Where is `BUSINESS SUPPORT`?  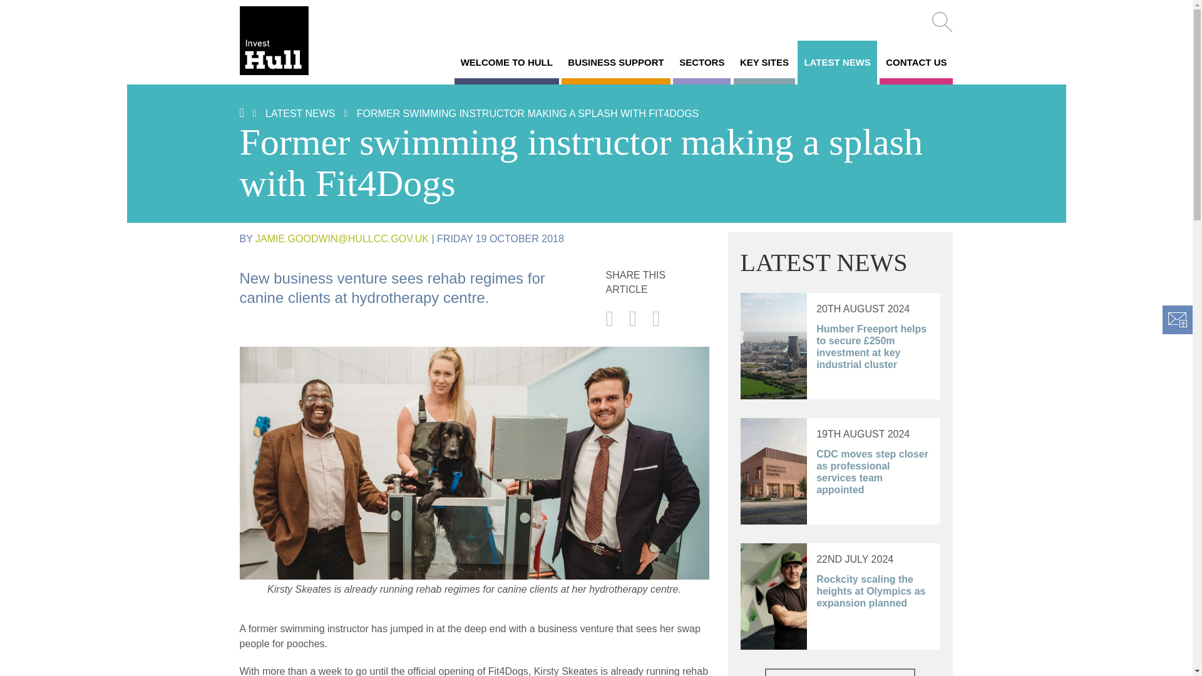 BUSINESS SUPPORT is located at coordinates (615, 63).